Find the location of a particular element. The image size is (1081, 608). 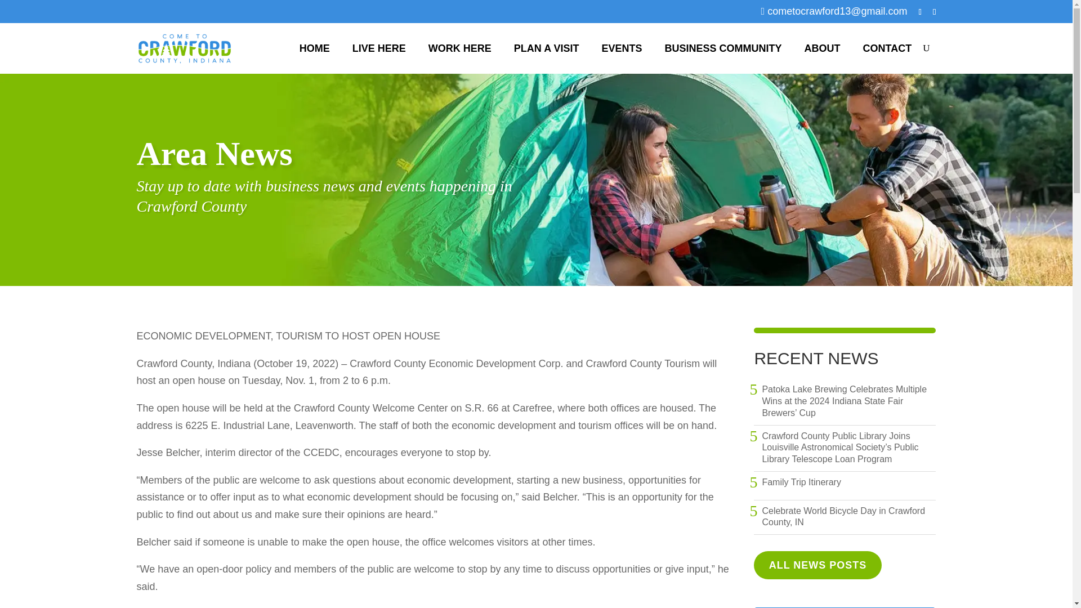

PLAN A VISIT is located at coordinates (546, 48).